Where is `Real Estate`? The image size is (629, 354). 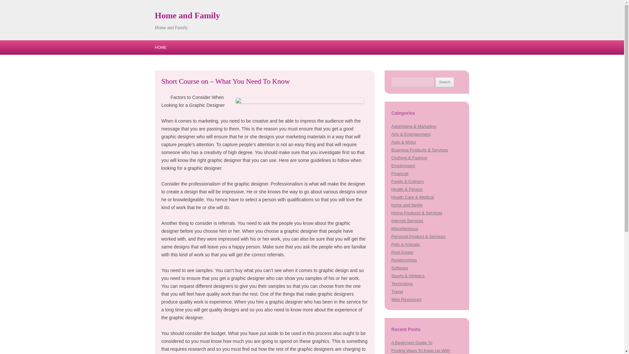
Real Estate is located at coordinates (402, 252).